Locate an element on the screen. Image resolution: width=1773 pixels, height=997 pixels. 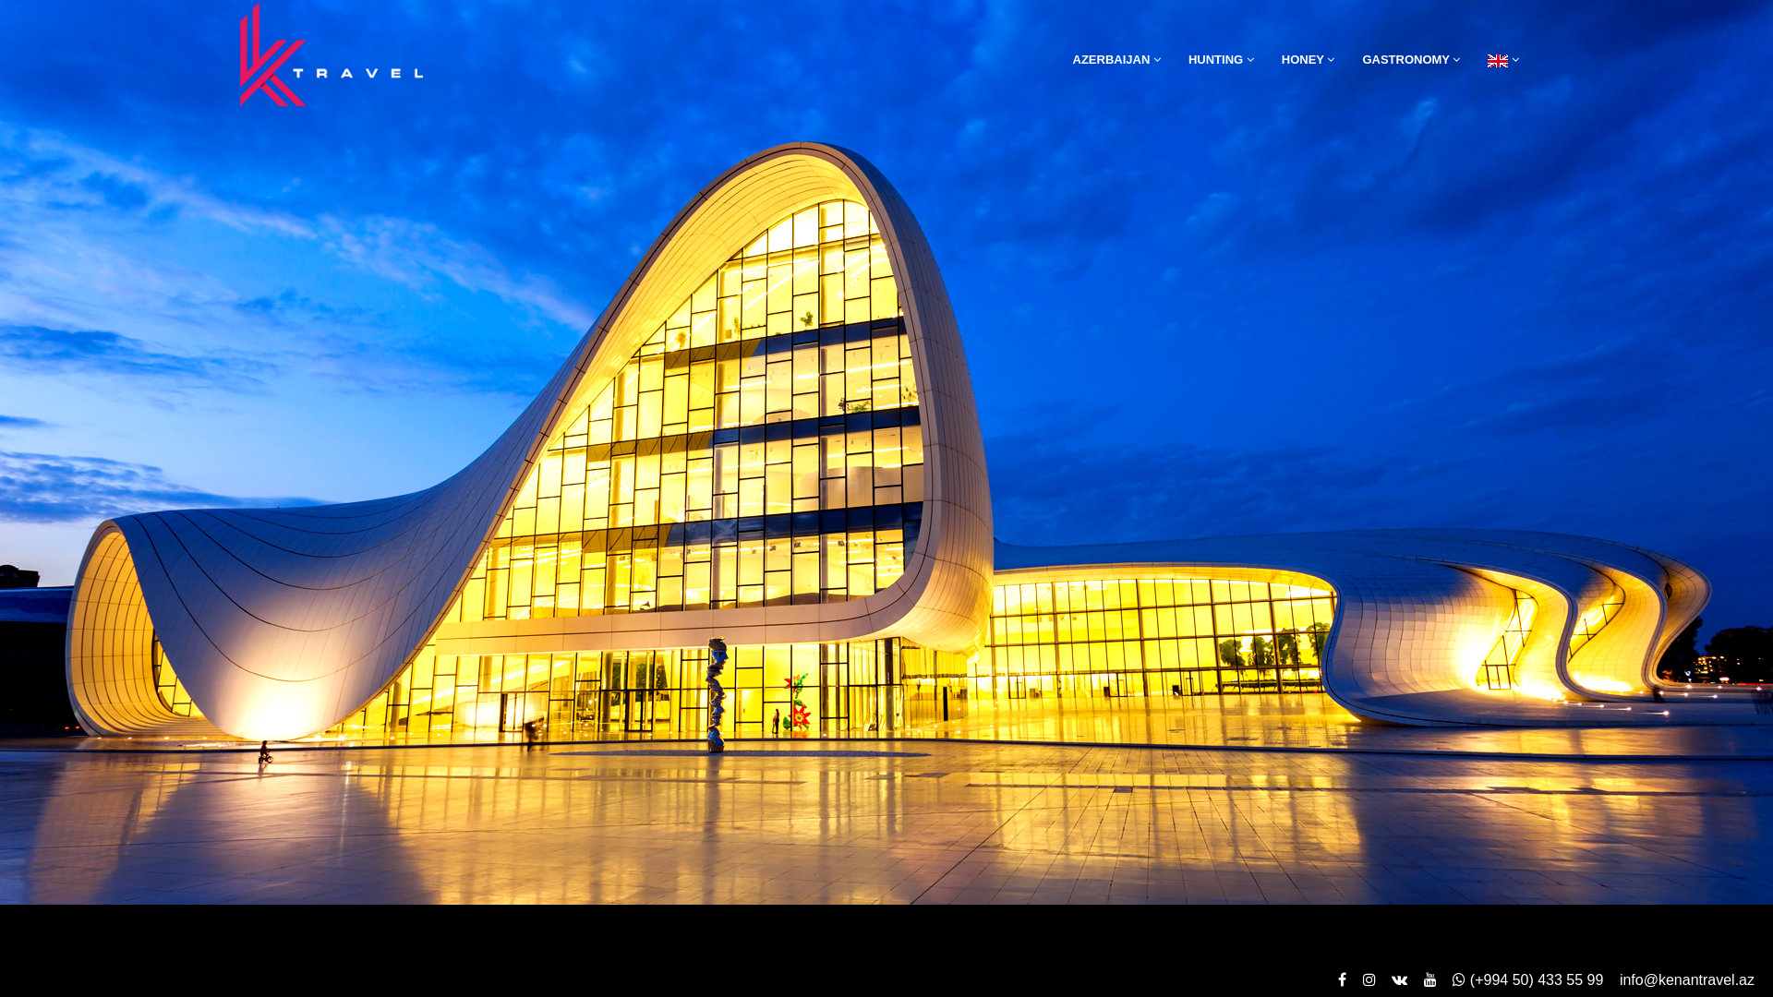
GASTRONOMY is located at coordinates (1411, 60).